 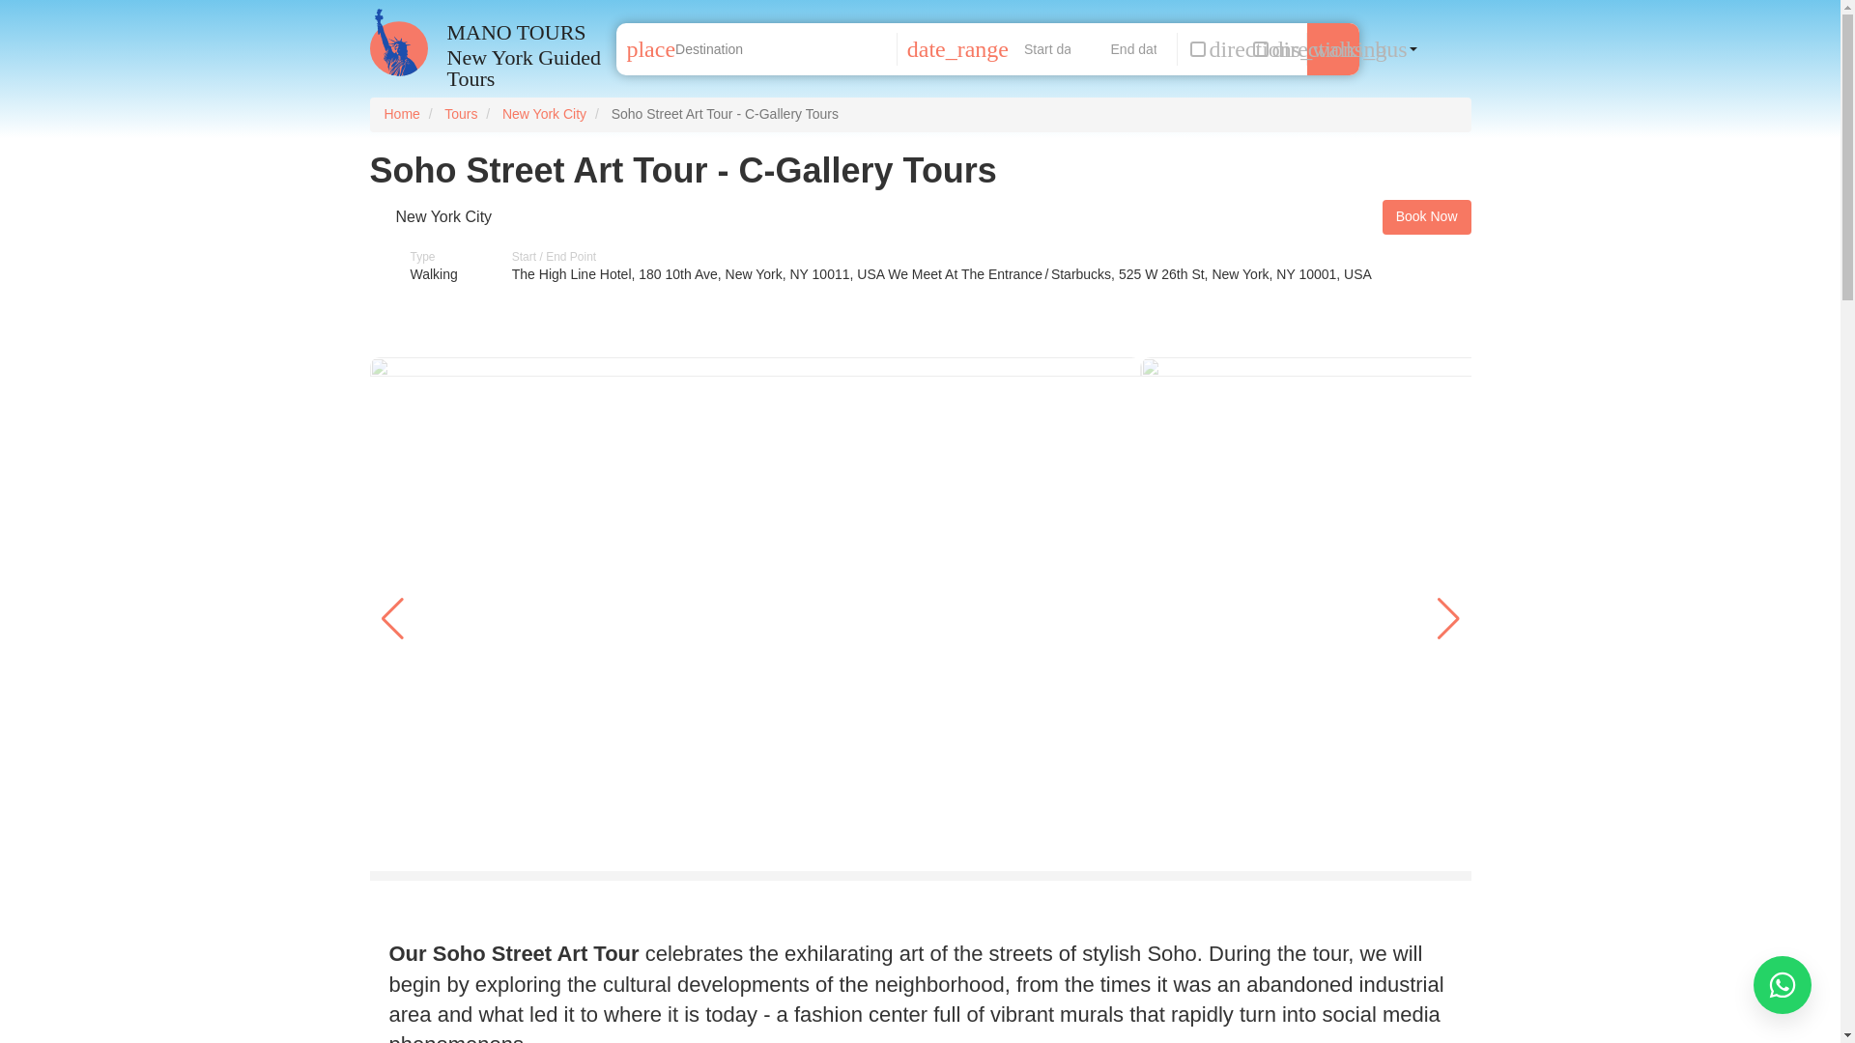 What do you see at coordinates (1426, 217) in the screenshot?
I see `Book Now` at bounding box center [1426, 217].